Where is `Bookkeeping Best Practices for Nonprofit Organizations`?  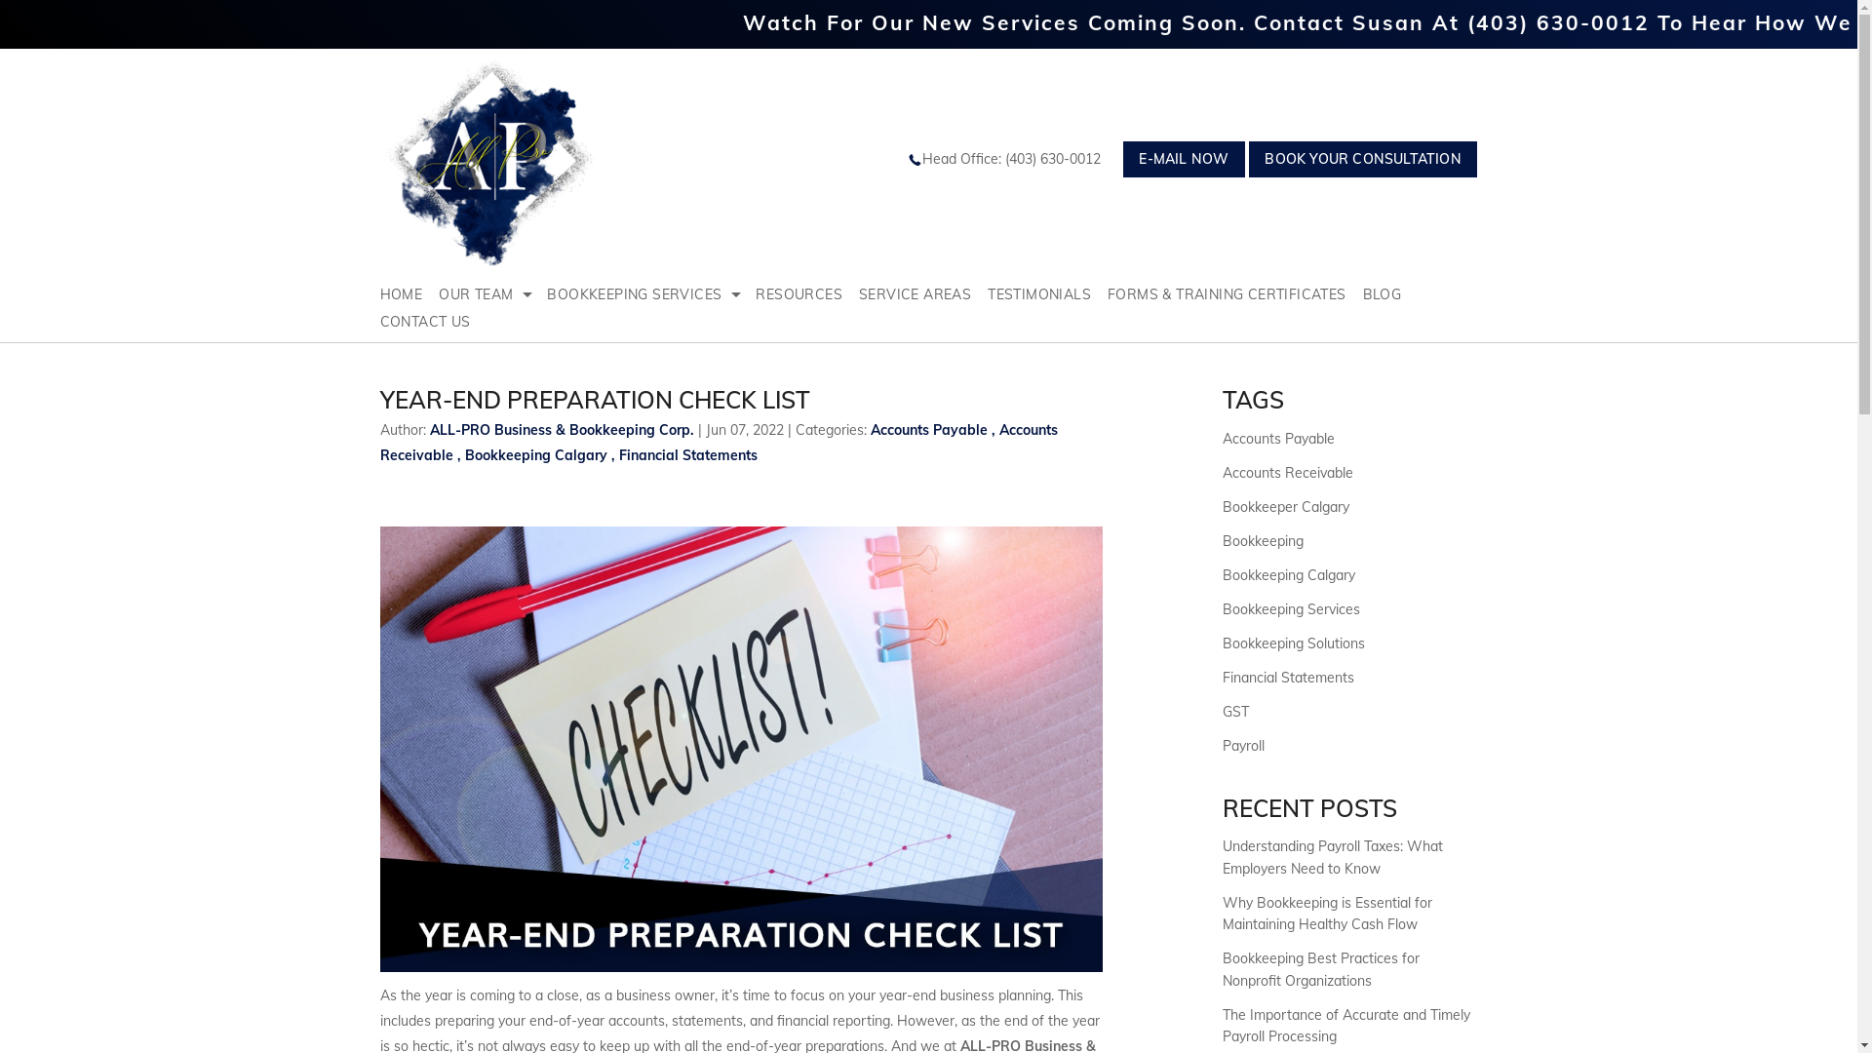 Bookkeeping Best Practices for Nonprofit Organizations is located at coordinates (1321, 969).